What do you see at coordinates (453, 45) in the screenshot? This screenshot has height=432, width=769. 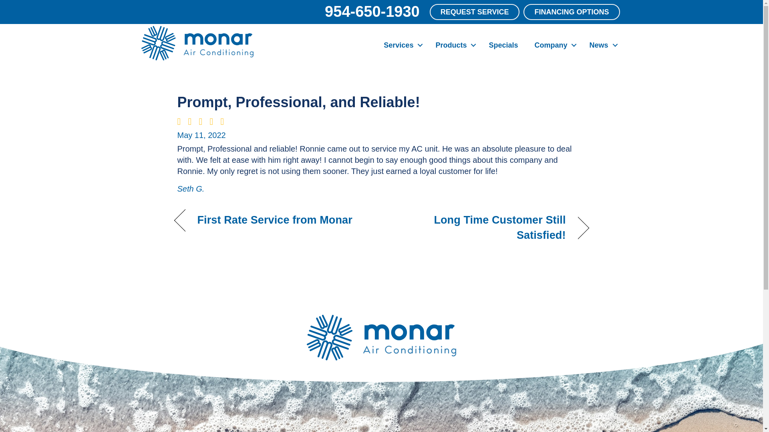 I see `Products` at bounding box center [453, 45].